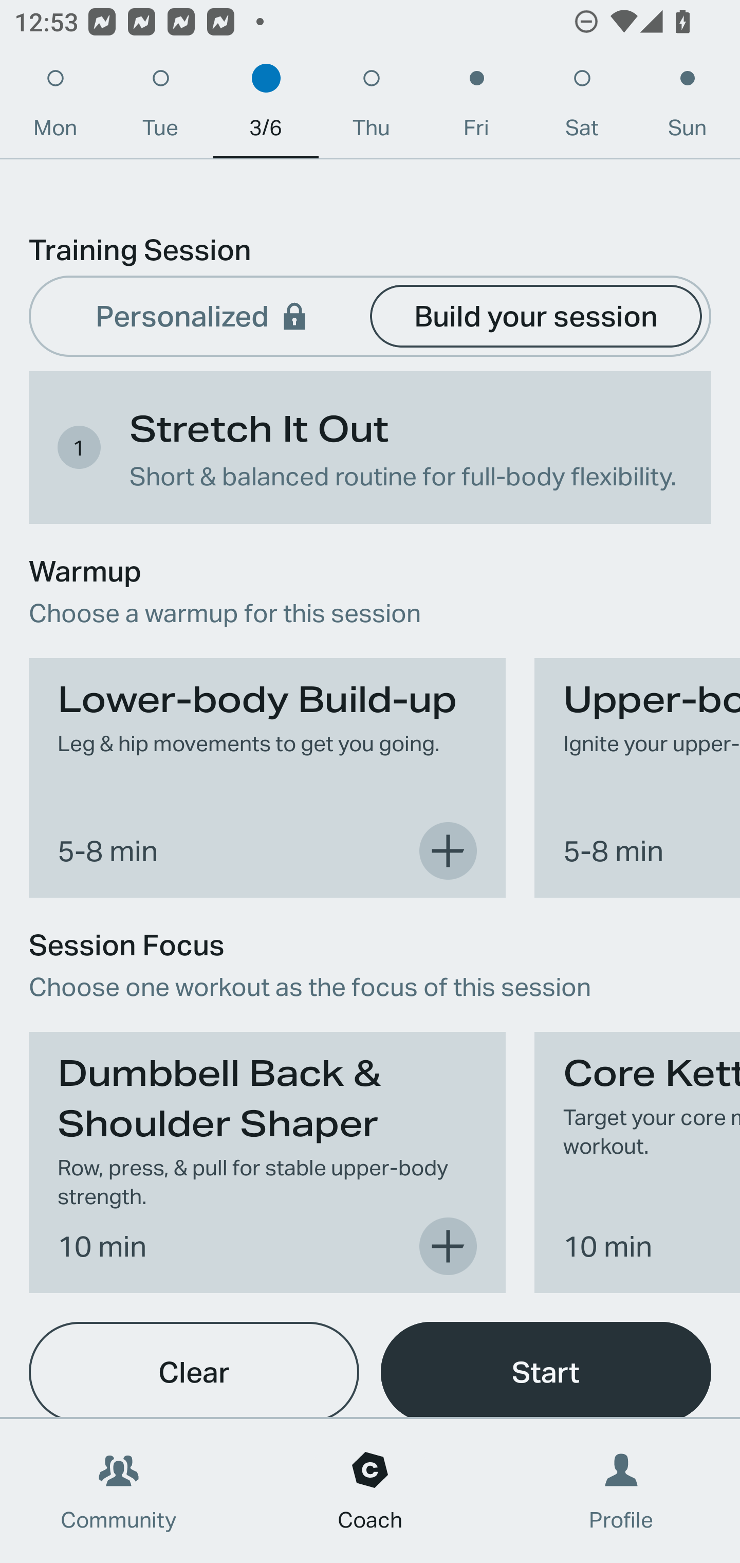 This screenshot has height=1563, width=740. What do you see at coordinates (536, 315) in the screenshot?
I see `Build your session` at bounding box center [536, 315].